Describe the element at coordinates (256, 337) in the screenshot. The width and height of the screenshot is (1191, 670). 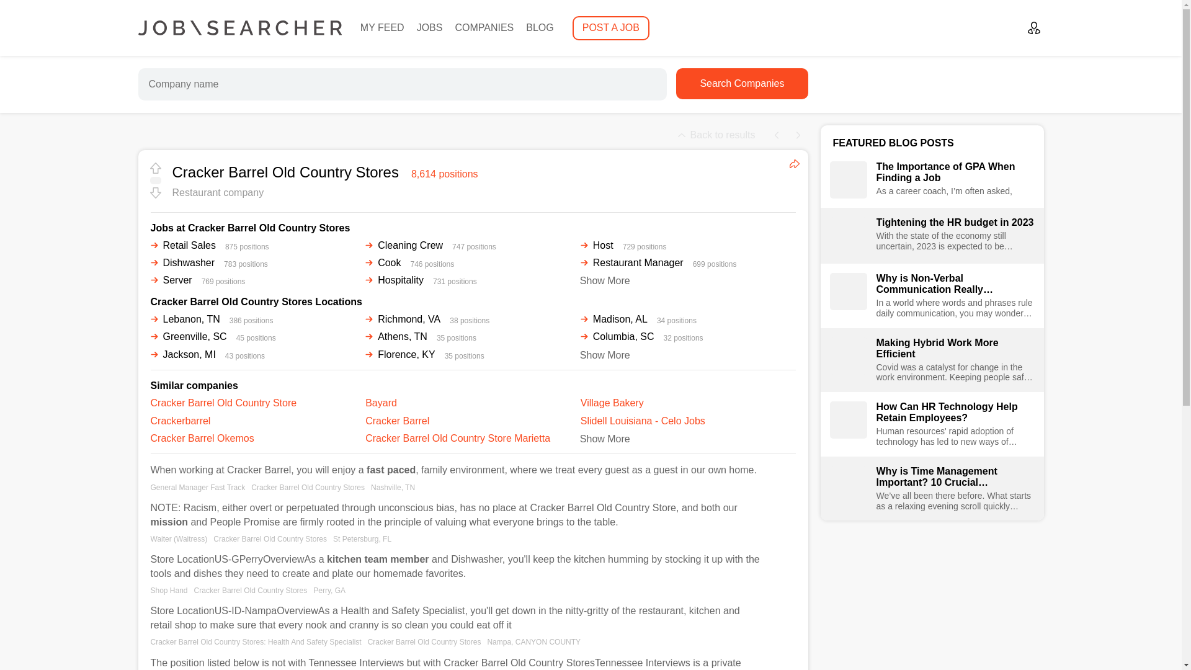
I see `45 positions` at that location.